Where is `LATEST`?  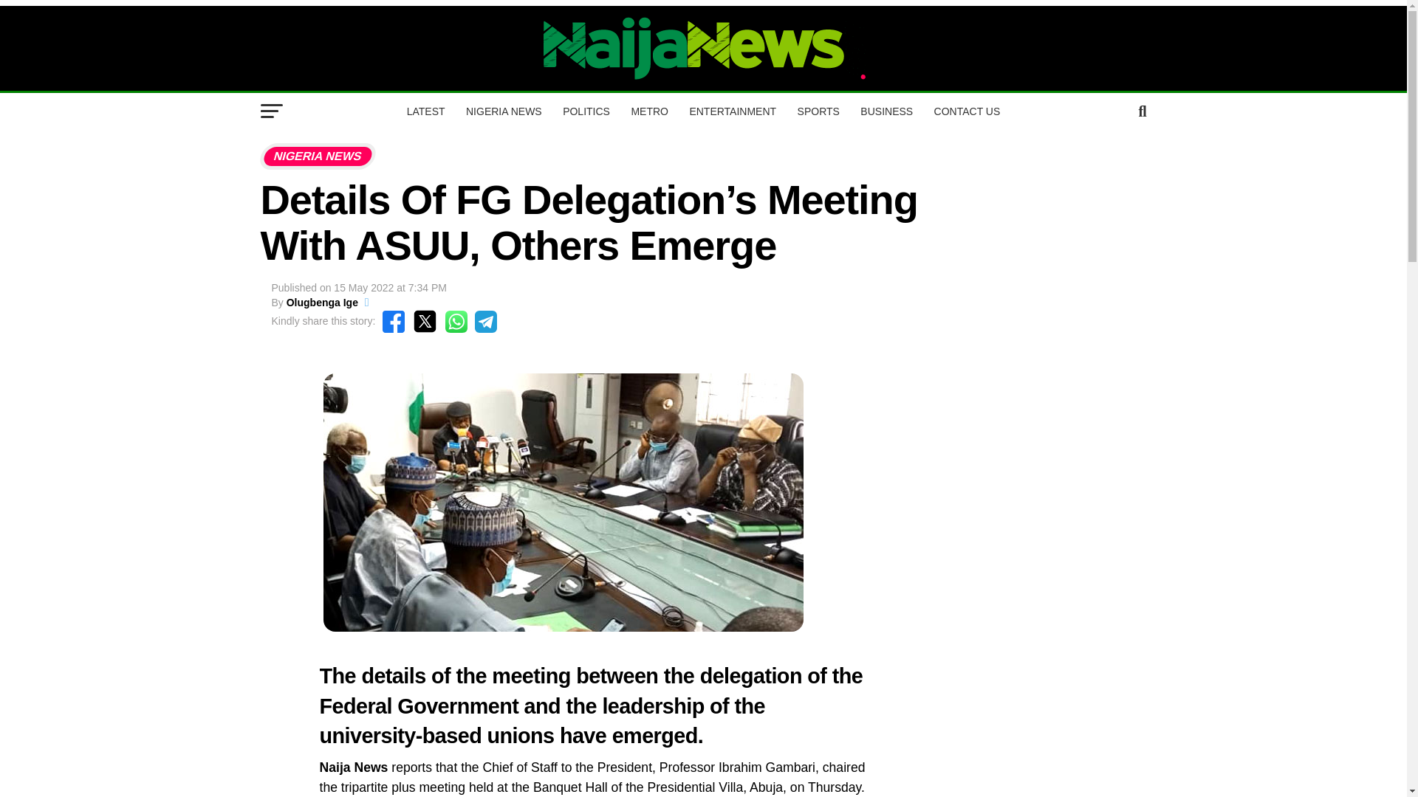
LATEST is located at coordinates (425, 111).